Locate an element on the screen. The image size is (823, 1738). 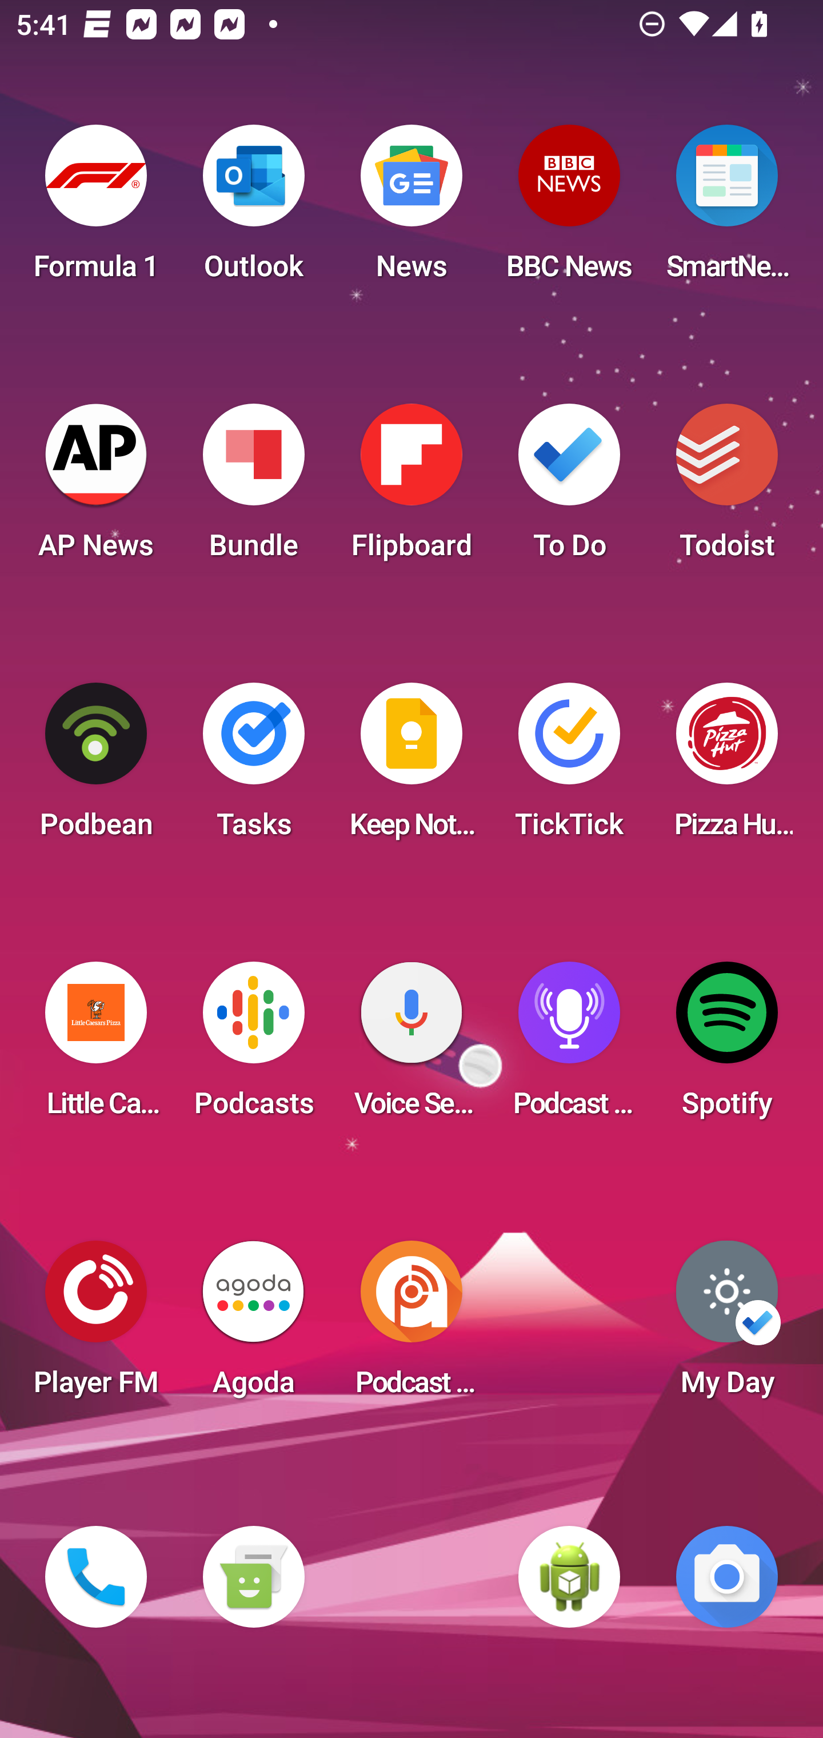
AP News is located at coordinates (96, 488).